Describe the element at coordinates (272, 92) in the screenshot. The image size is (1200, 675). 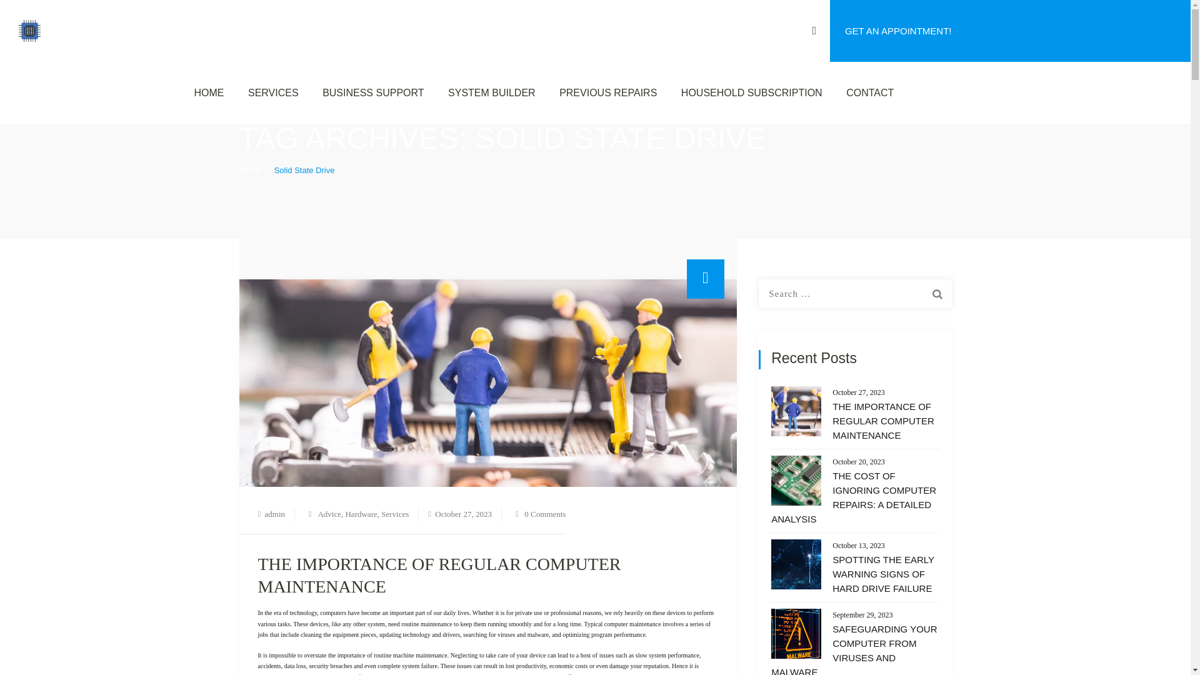
I see `SERVICES` at that location.